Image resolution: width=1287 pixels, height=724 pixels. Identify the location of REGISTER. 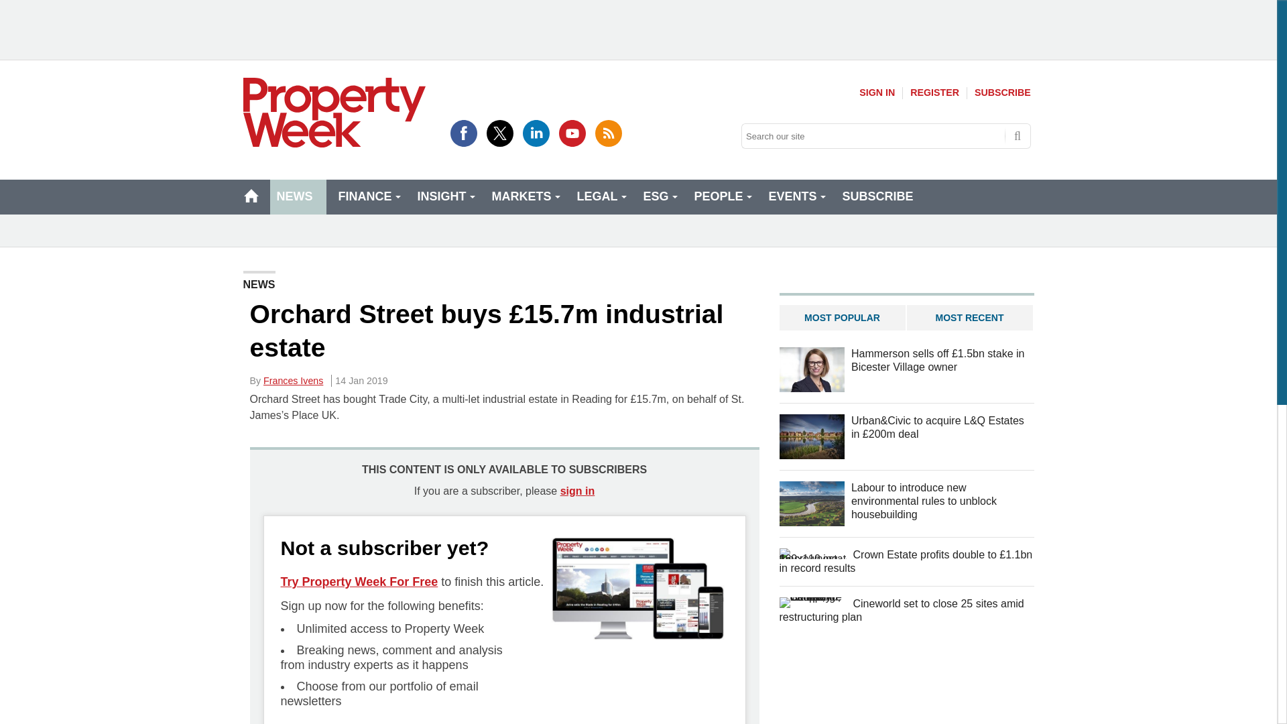
(934, 93).